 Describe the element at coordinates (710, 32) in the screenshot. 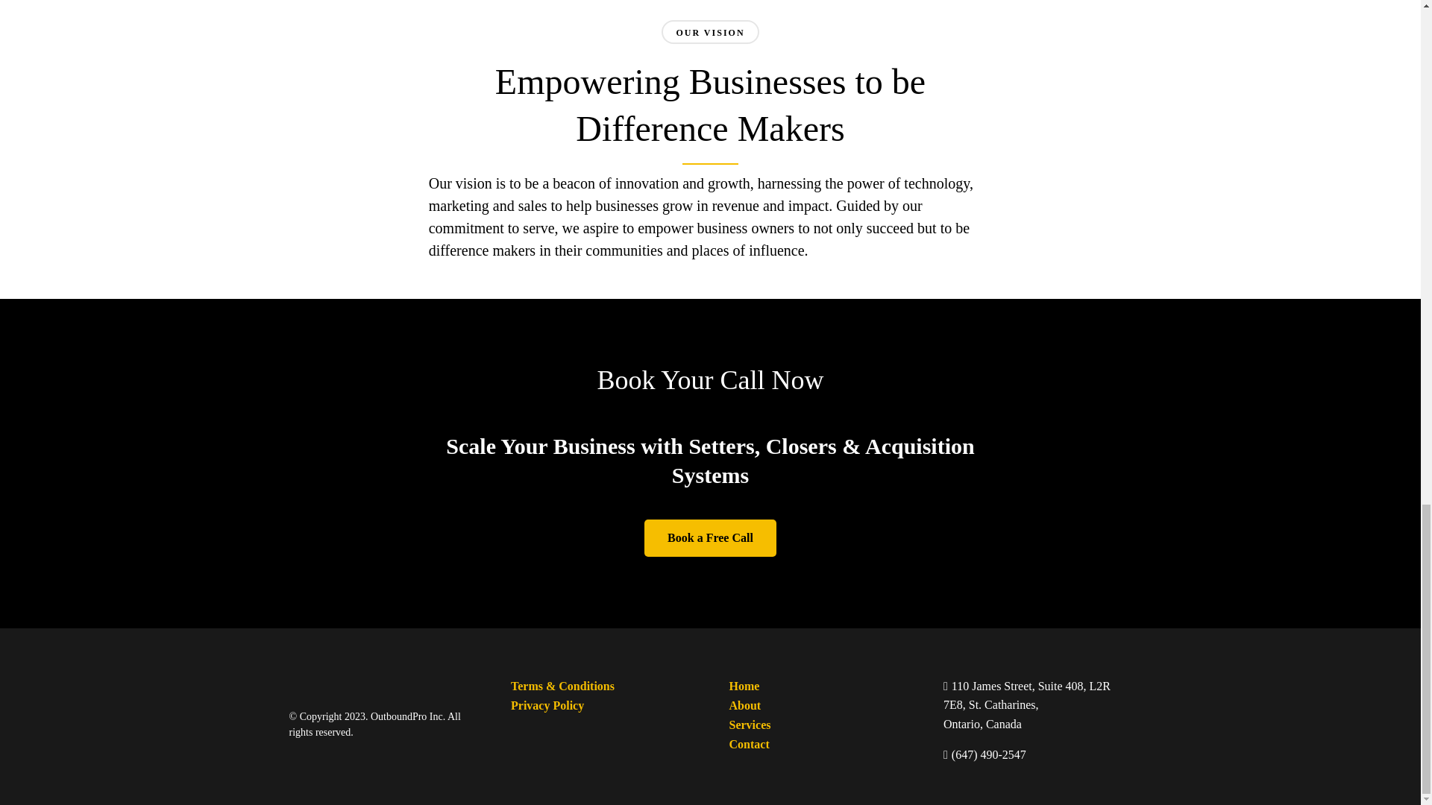

I see `OUR VISION` at that location.